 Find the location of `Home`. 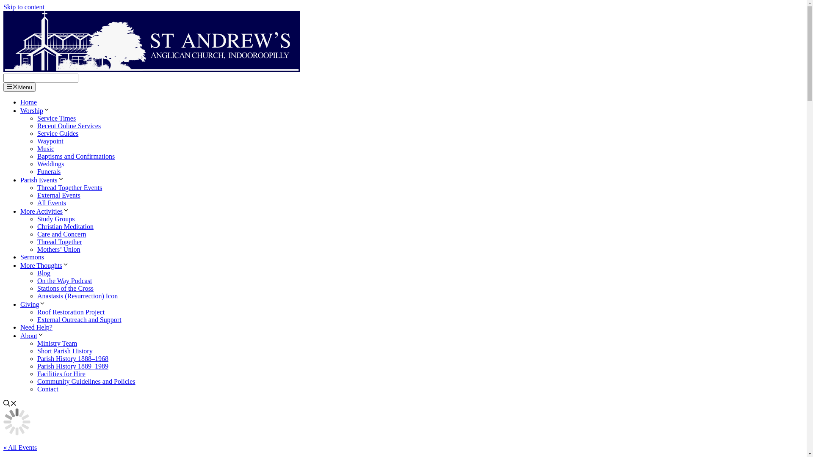

Home is located at coordinates (29, 102).